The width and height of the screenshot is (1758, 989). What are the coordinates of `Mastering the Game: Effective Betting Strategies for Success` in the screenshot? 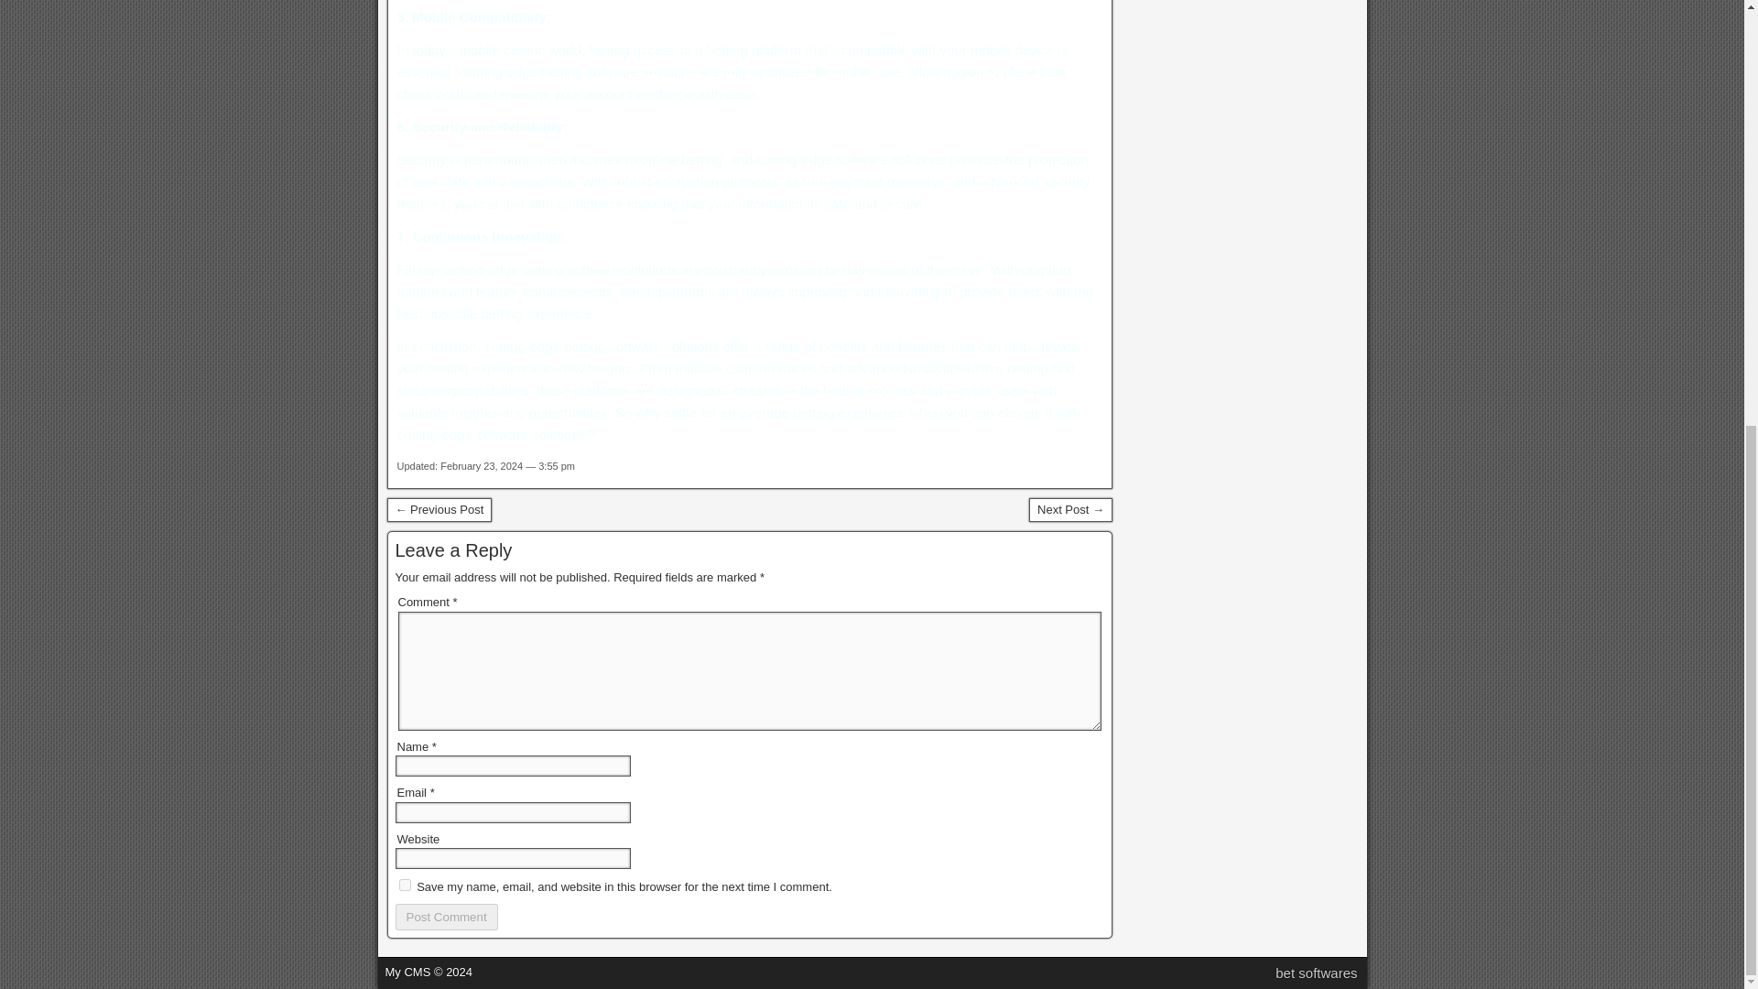 It's located at (439, 510).